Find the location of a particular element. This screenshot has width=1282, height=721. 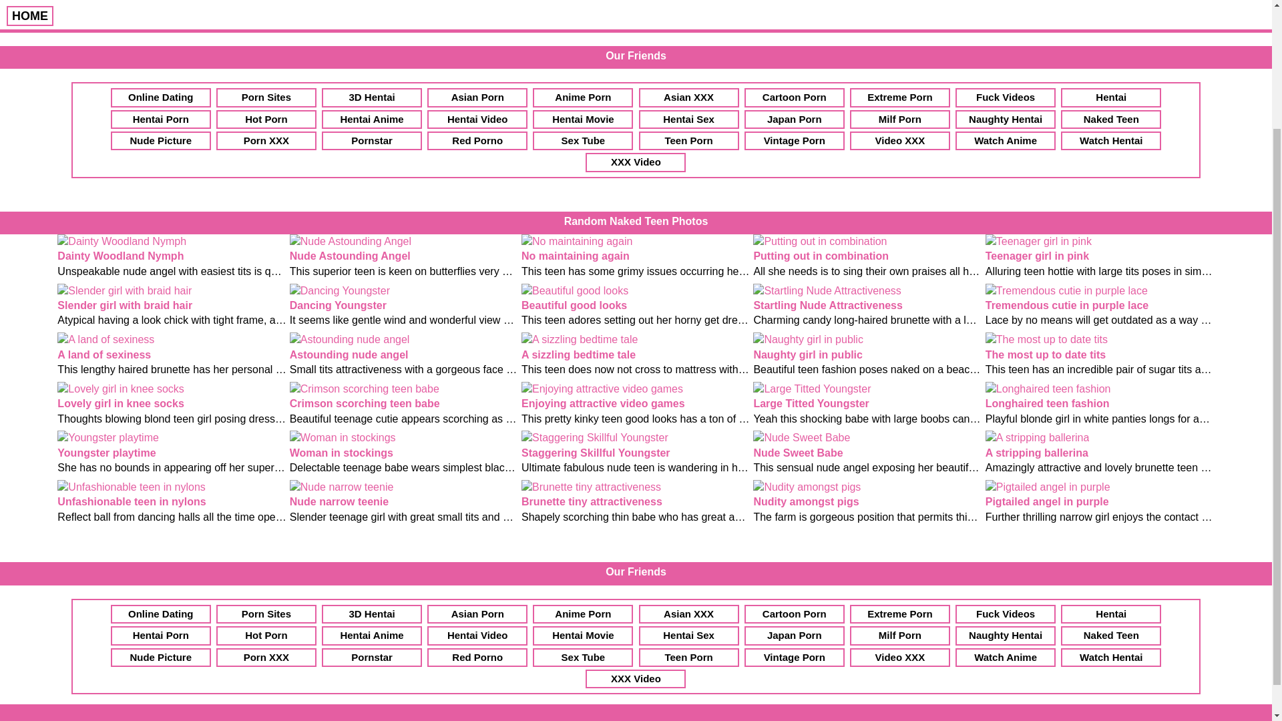

Fuck Videos is located at coordinates (1005, 97).